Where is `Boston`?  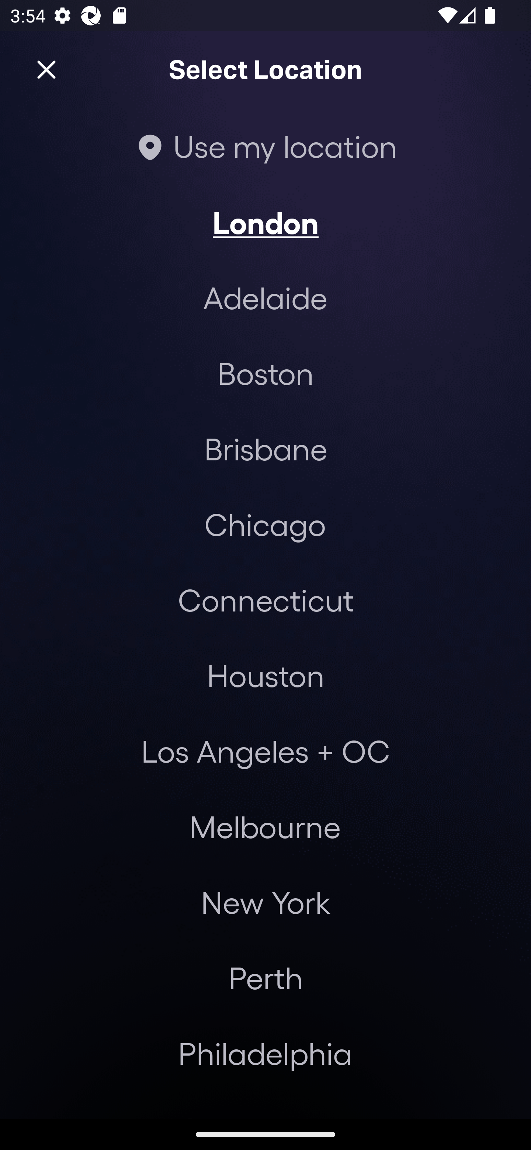 Boston is located at coordinates (265, 373).